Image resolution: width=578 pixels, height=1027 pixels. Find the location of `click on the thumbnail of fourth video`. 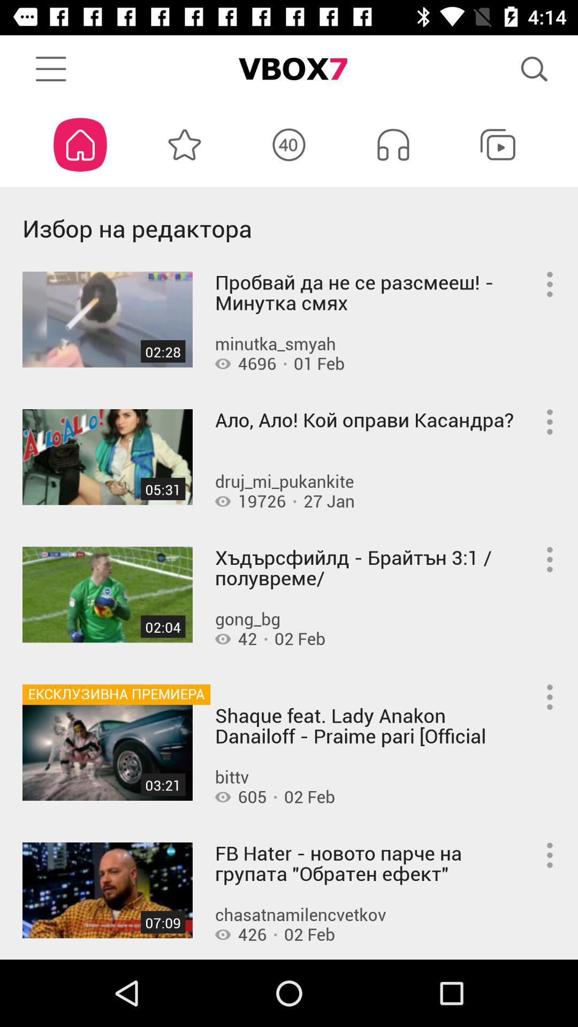

click on the thumbnail of fourth video is located at coordinates (107, 753).